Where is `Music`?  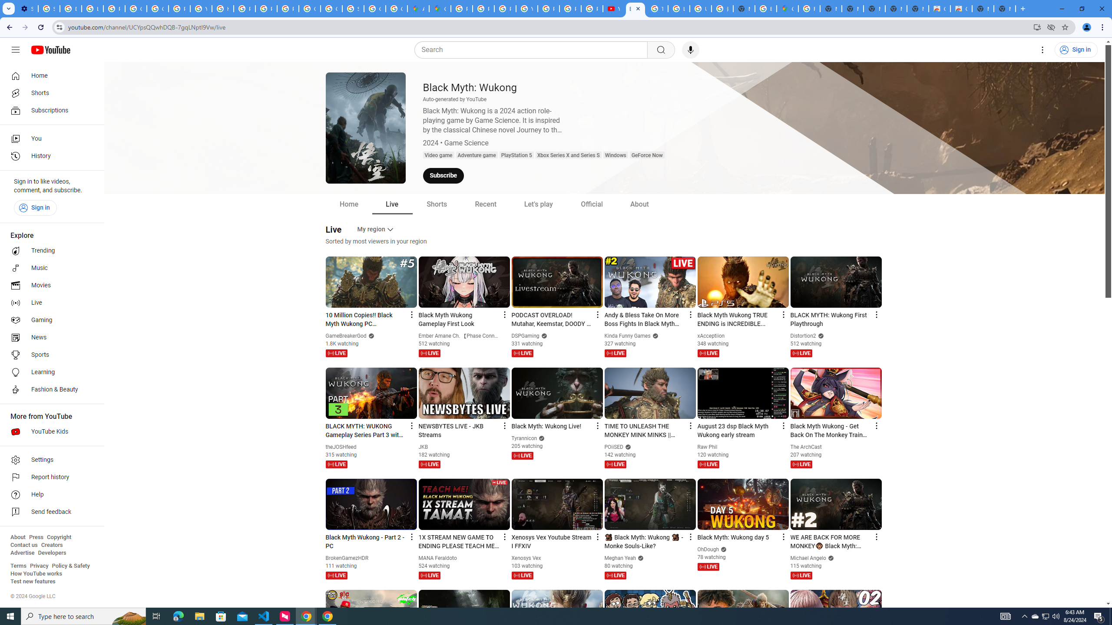
Music is located at coordinates (50, 268).